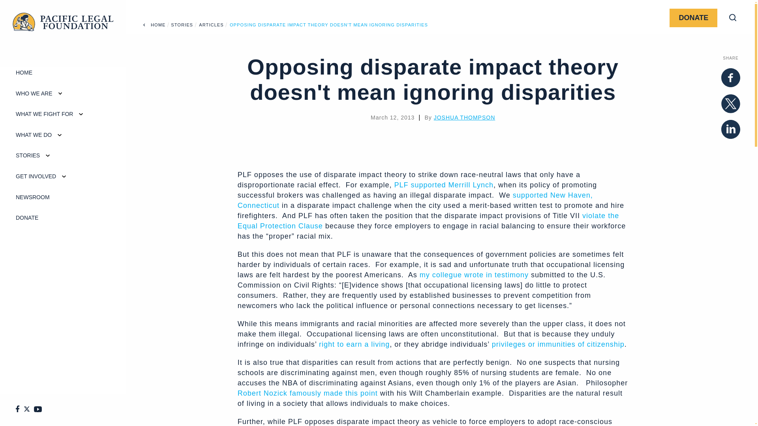  What do you see at coordinates (28, 410) in the screenshot?
I see `Follow Us on Twitter` at bounding box center [28, 410].